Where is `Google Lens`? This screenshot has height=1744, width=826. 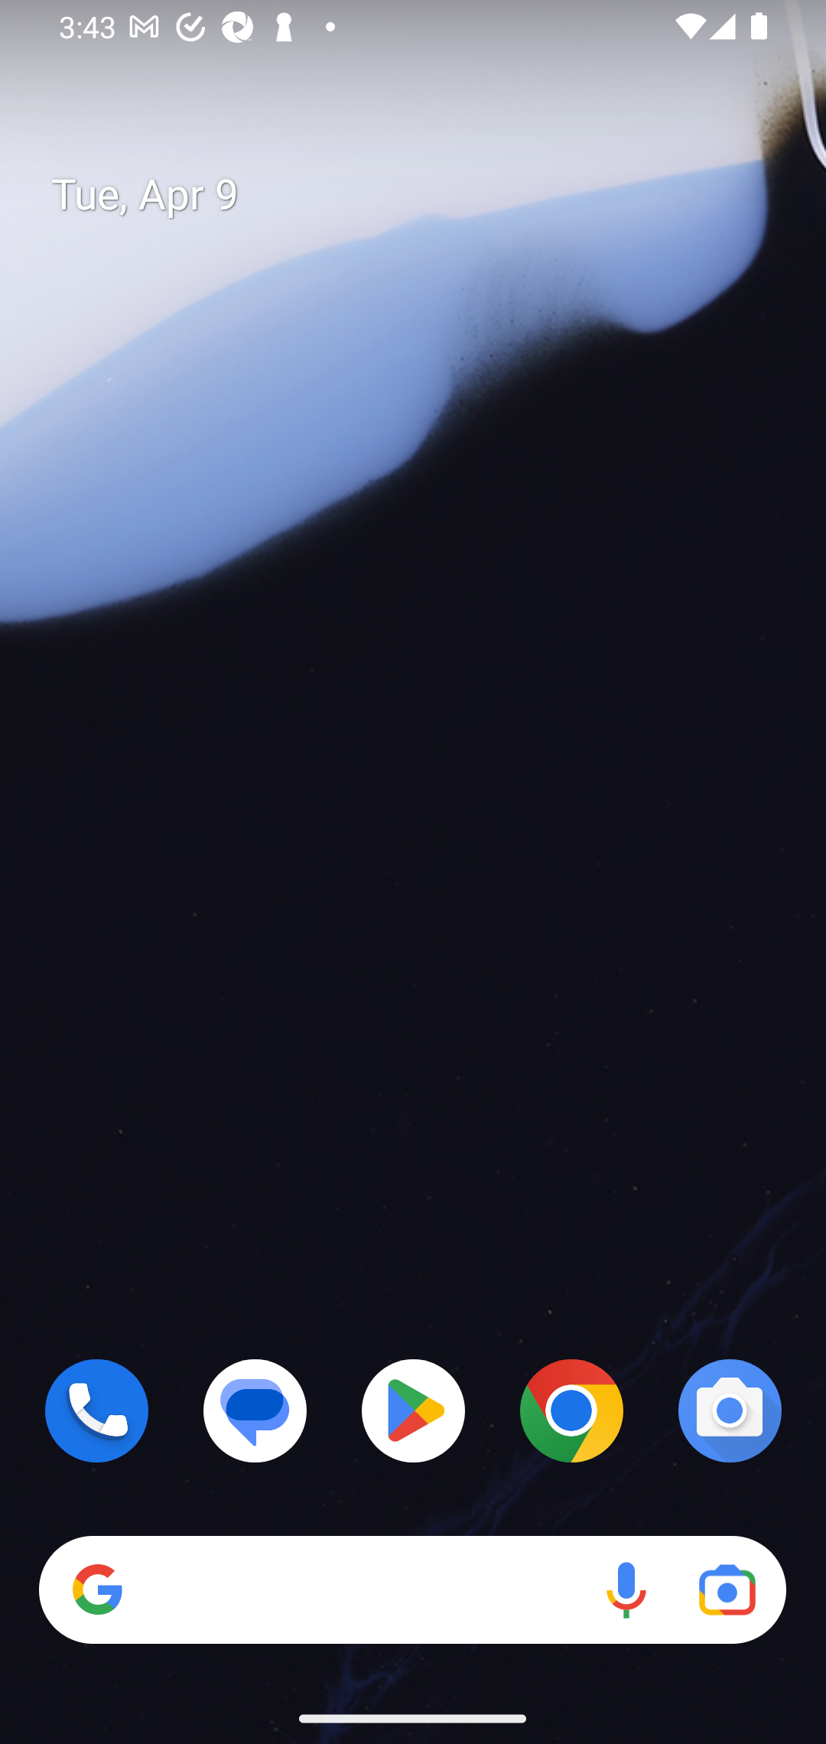
Google Lens is located at coordinates (727, 1590).